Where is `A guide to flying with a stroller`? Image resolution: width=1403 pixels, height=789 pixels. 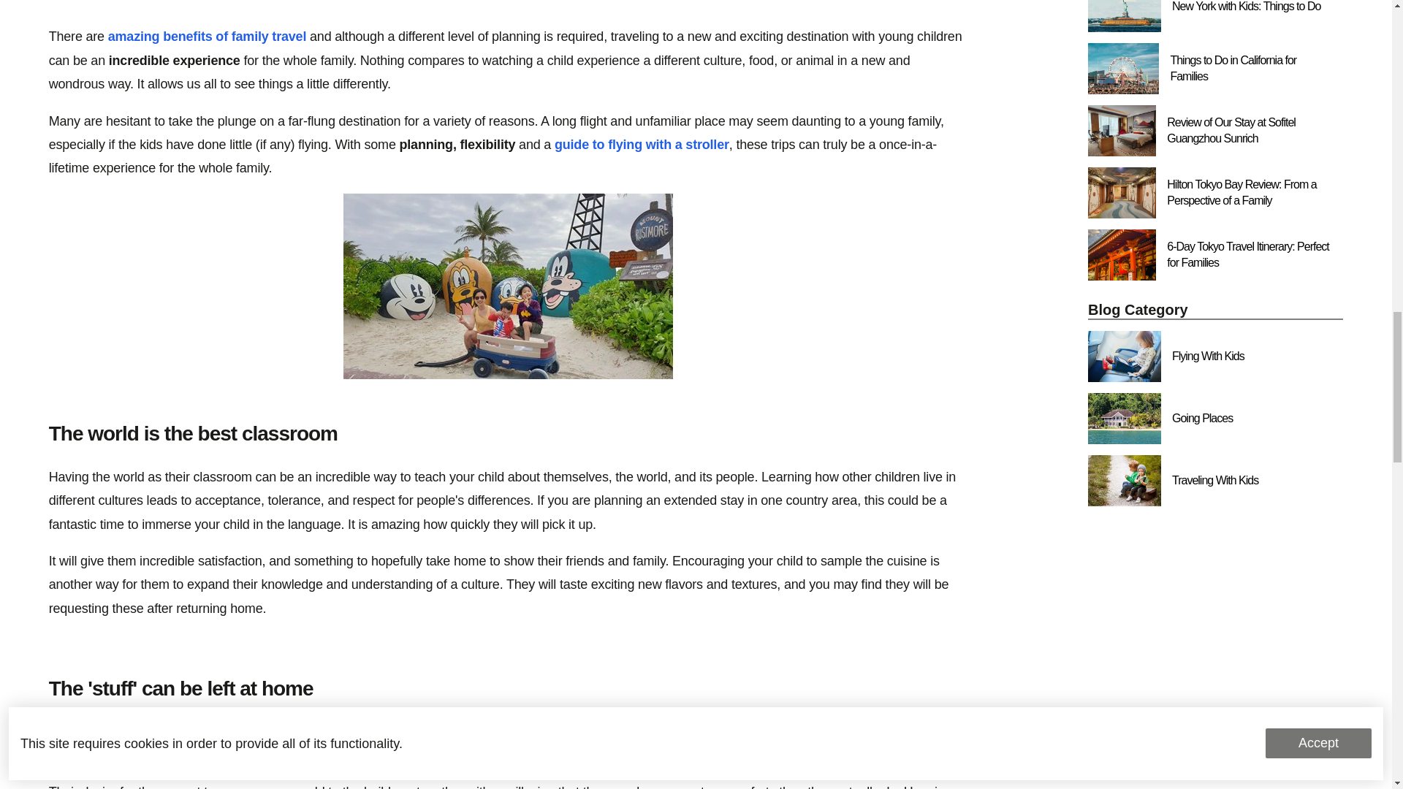 A guide to flying with a stroller is located at coordinates (642, 145).